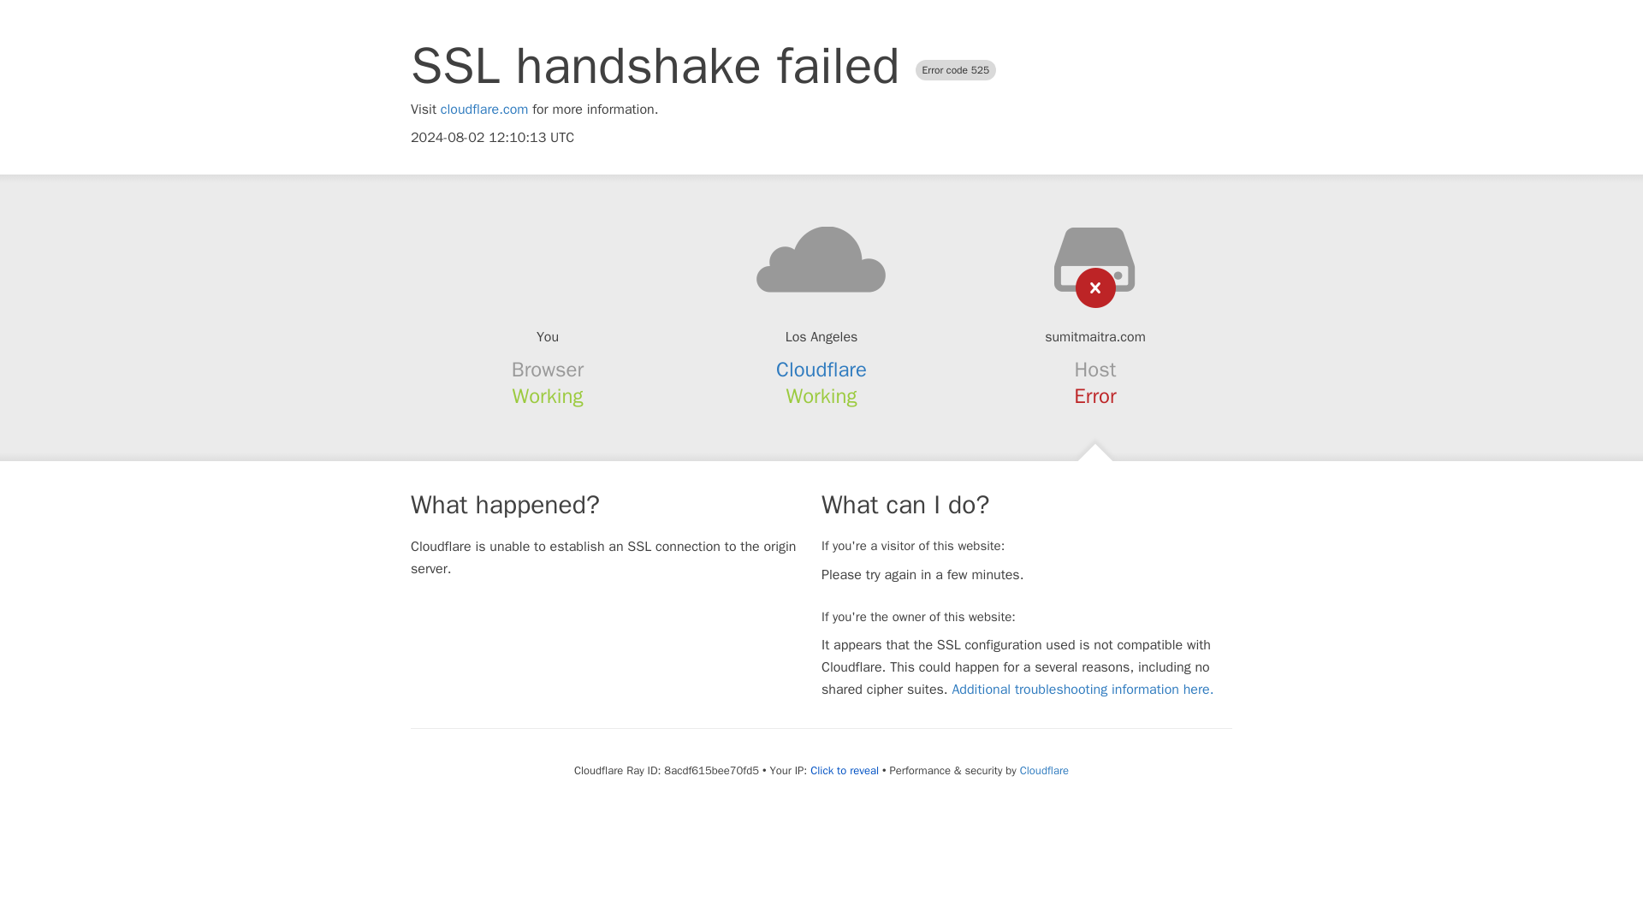  What do you see at coordinates (1044, 770) in the screenshot?
I see `Cloudflare` at bounding box center [1044, 770].